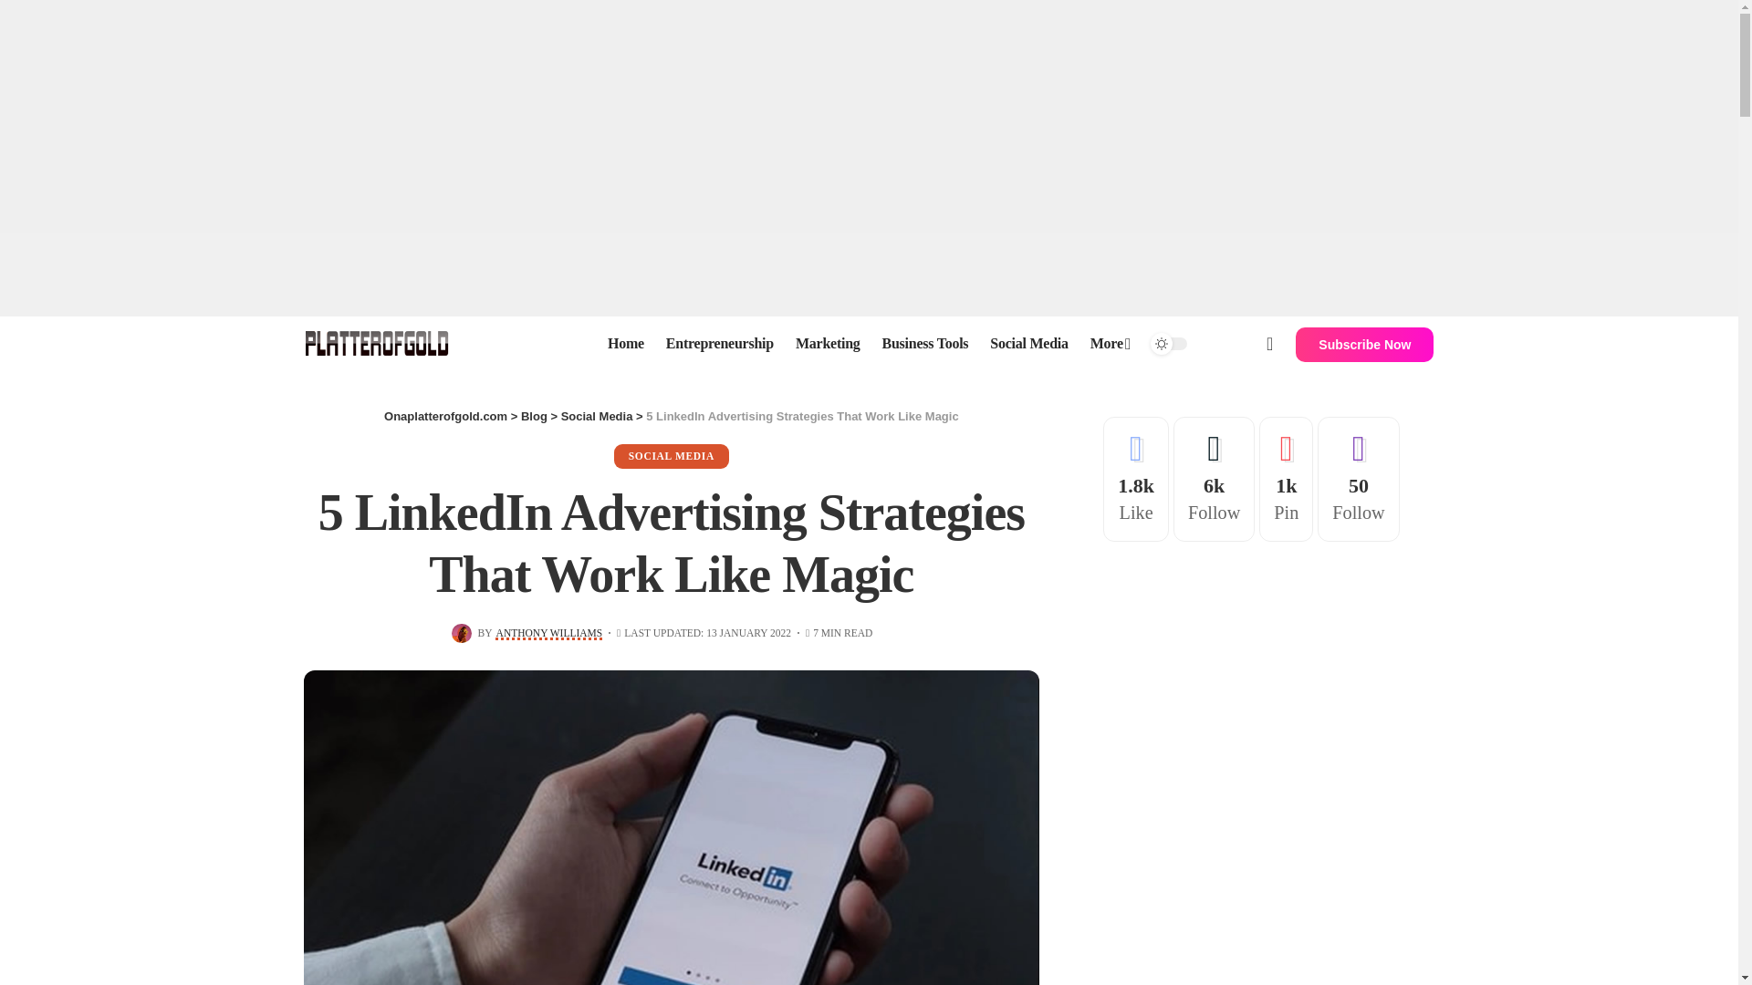 The width and height of the screenshot is (1752, 985). Describe the element at coordinates (1364, 345) in the screenshot. I see `Subscribe Now` at that location.